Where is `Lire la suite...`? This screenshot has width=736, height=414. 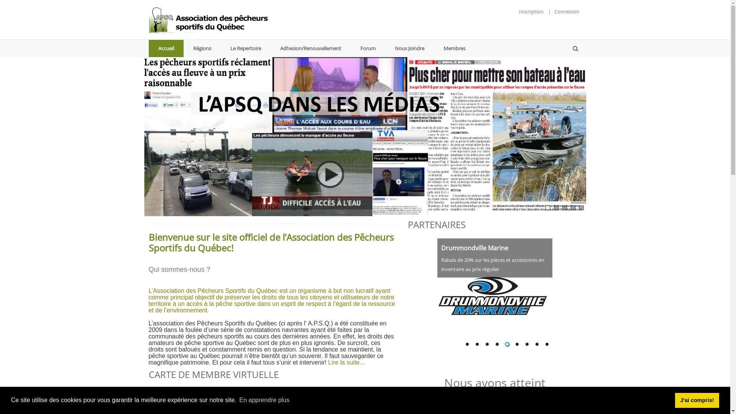 Lire la suite... is located at coordinates (347, 363).